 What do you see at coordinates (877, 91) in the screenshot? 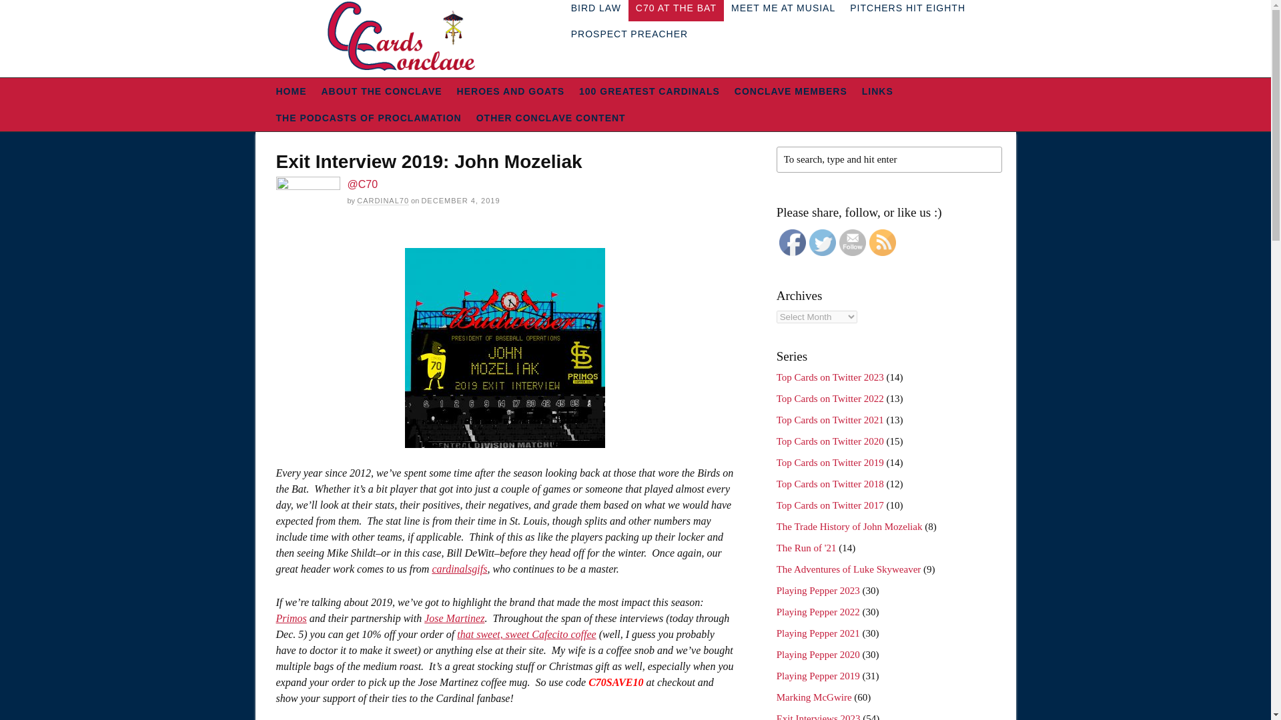
I see `LINKS` at bounding box center [877, 91].